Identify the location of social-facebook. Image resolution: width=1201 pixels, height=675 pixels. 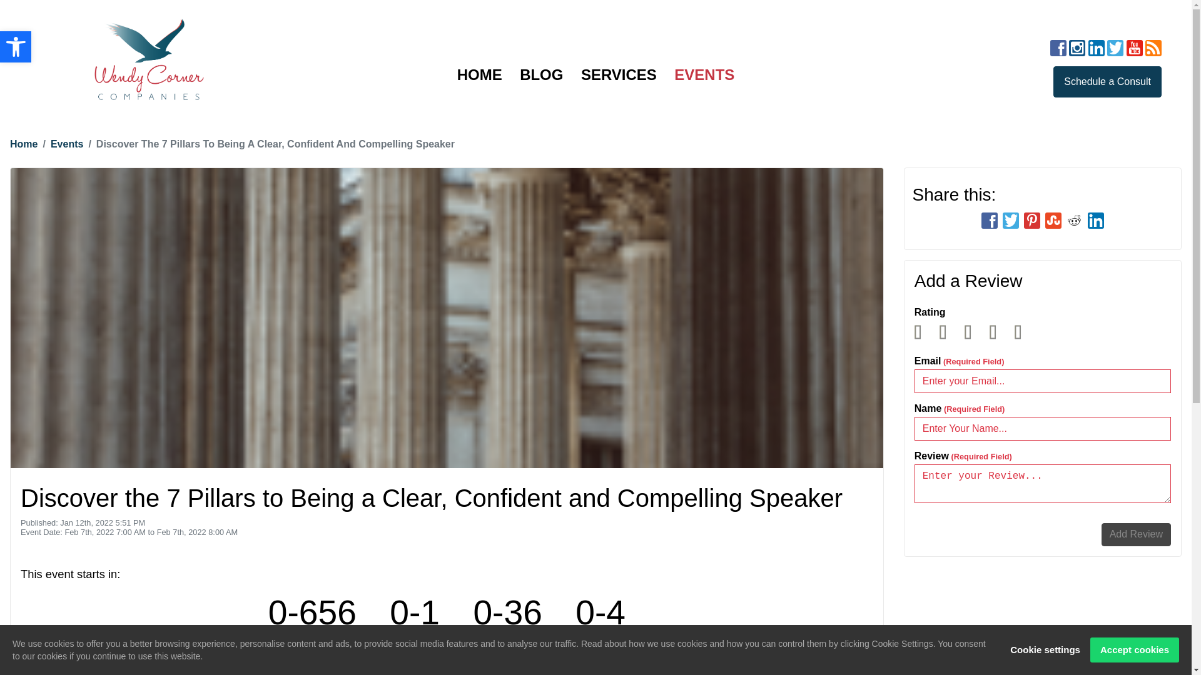
(990, 215).